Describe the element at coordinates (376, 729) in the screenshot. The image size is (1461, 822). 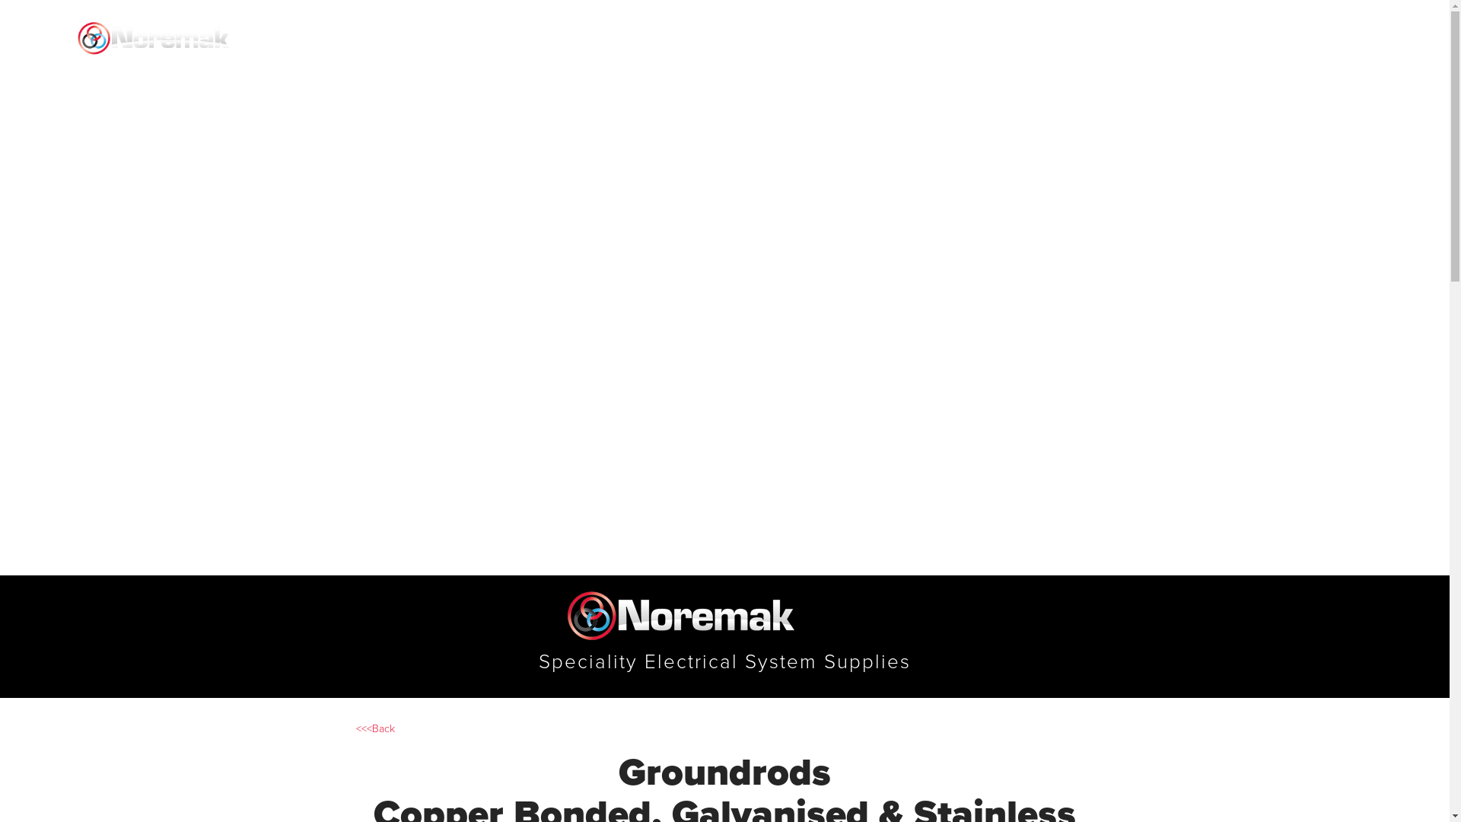
I see `<<<Back` at that location.